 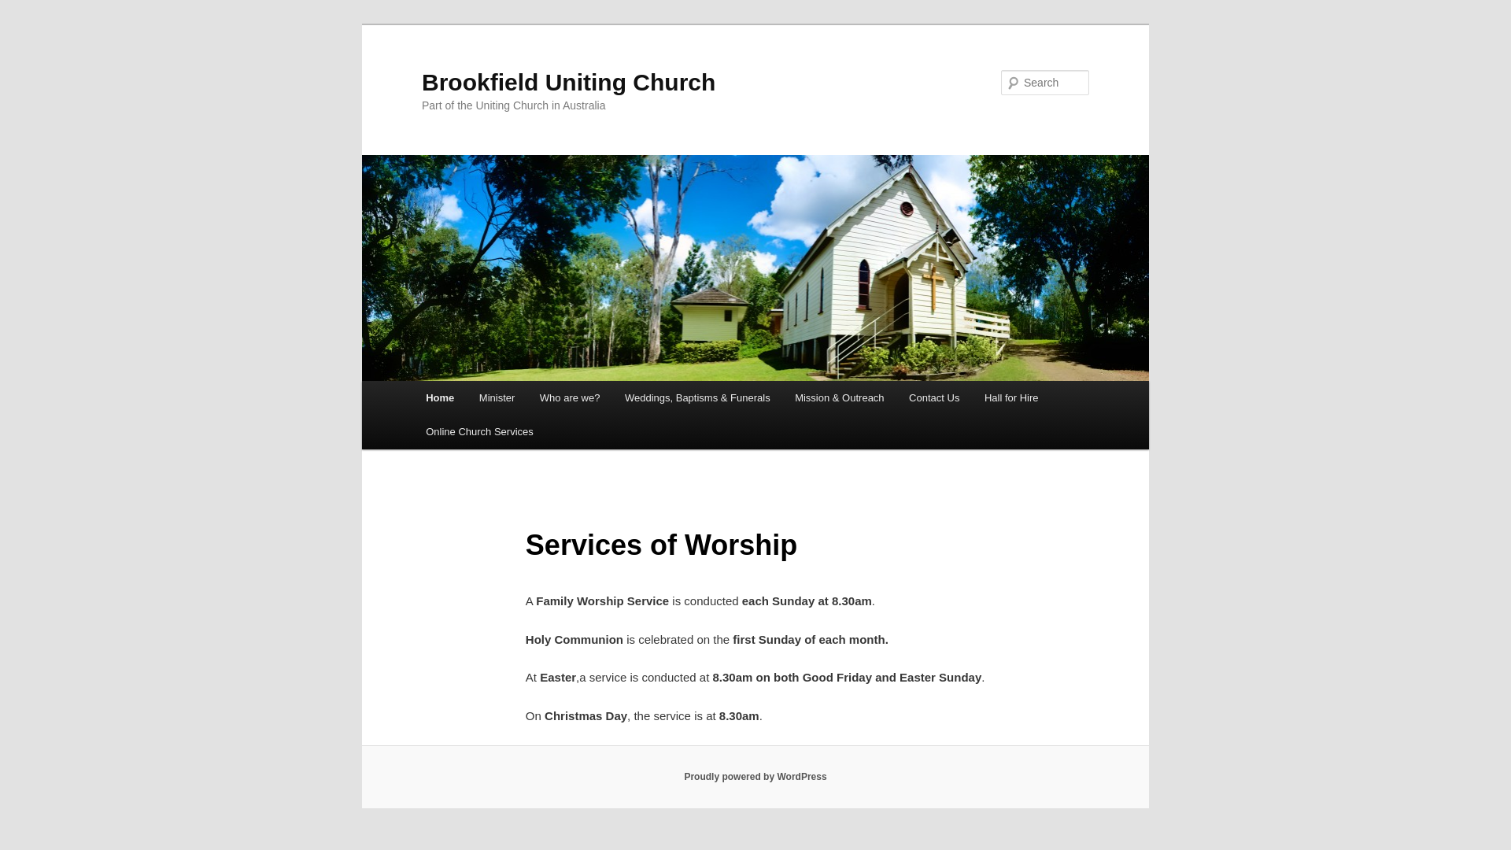 I want to click on Minister, so click(x=497, y=398).